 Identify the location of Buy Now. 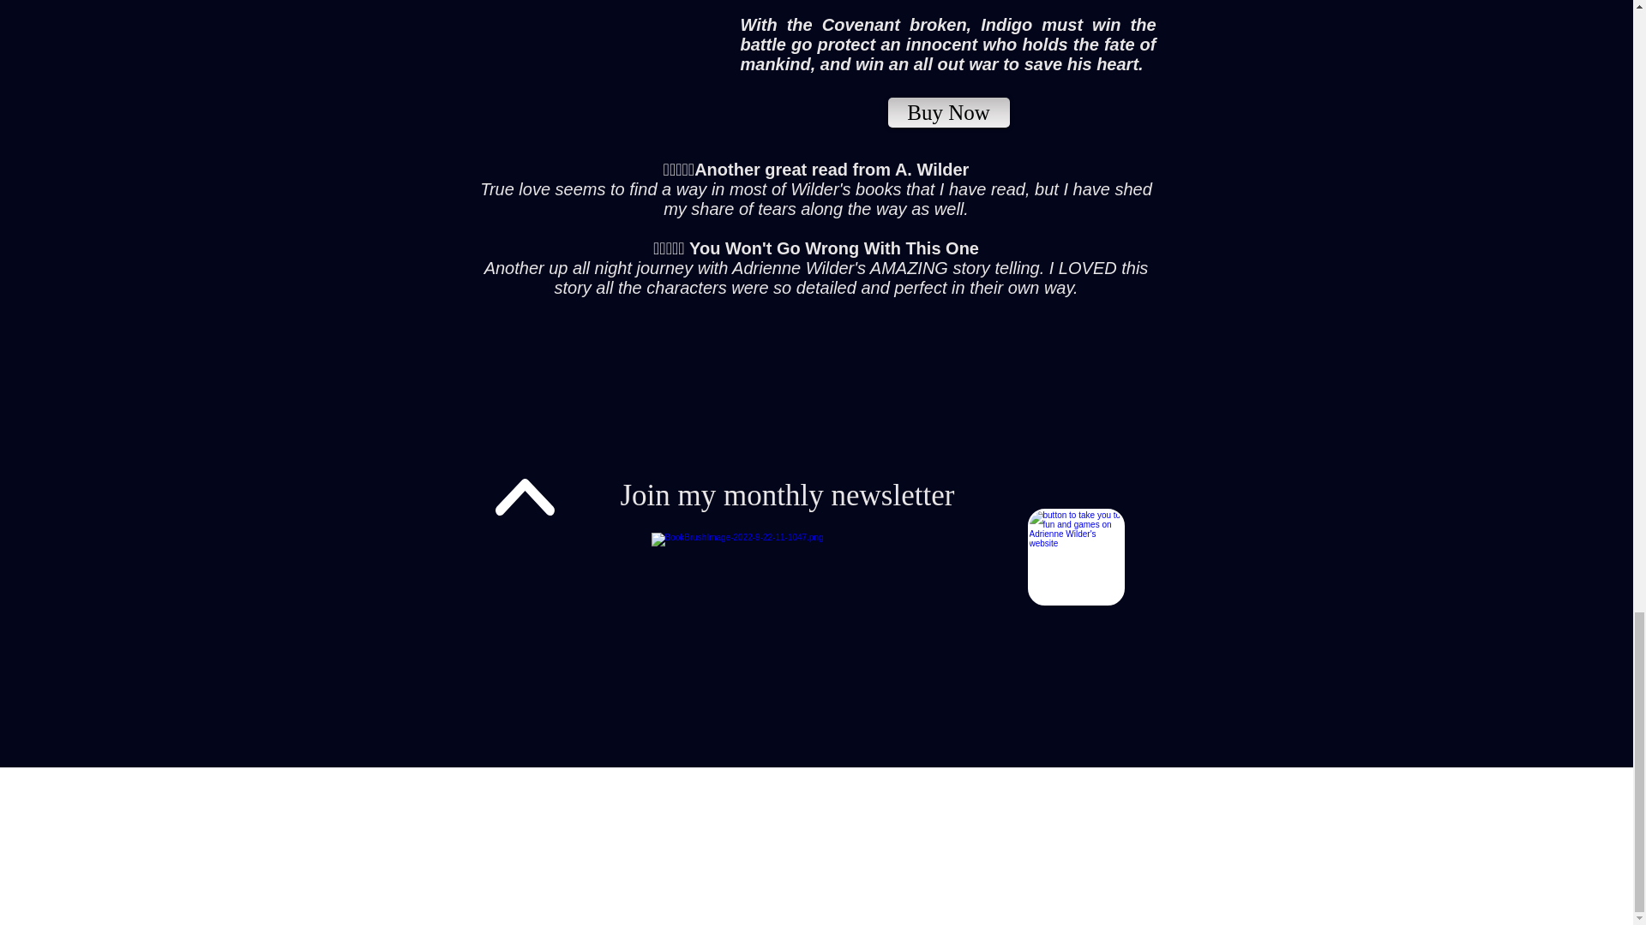
(949, 113).